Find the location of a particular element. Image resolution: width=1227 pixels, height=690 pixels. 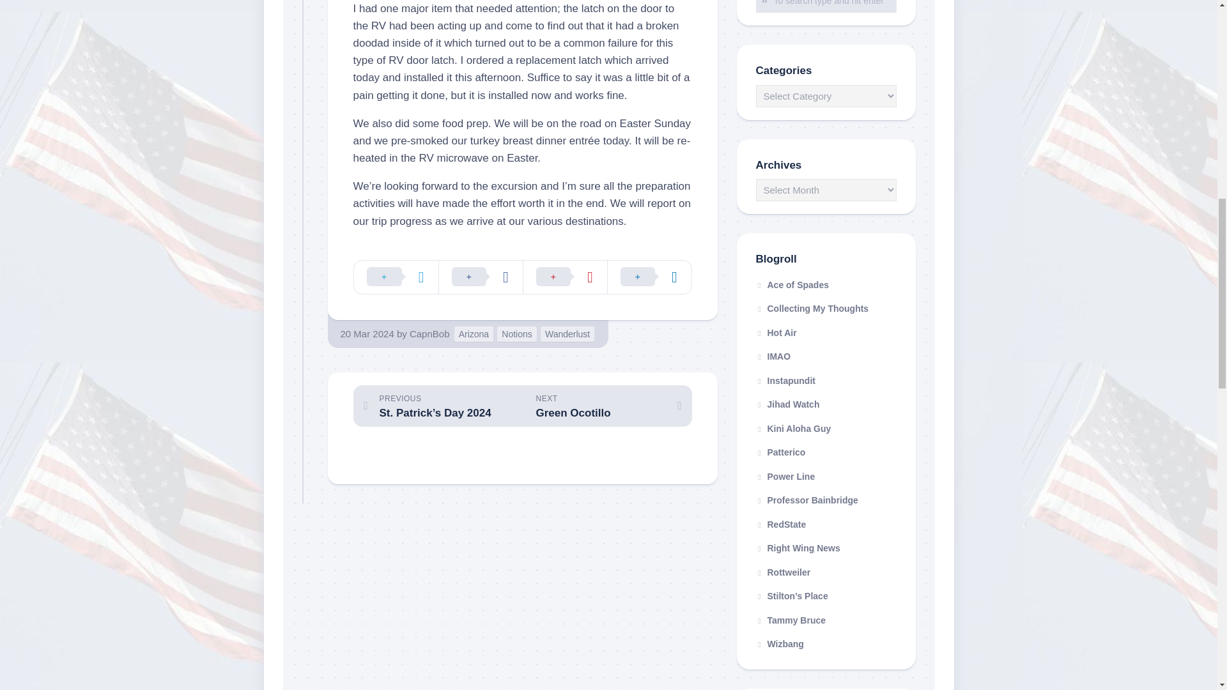

IMAO is located at coordinates (773, 356).